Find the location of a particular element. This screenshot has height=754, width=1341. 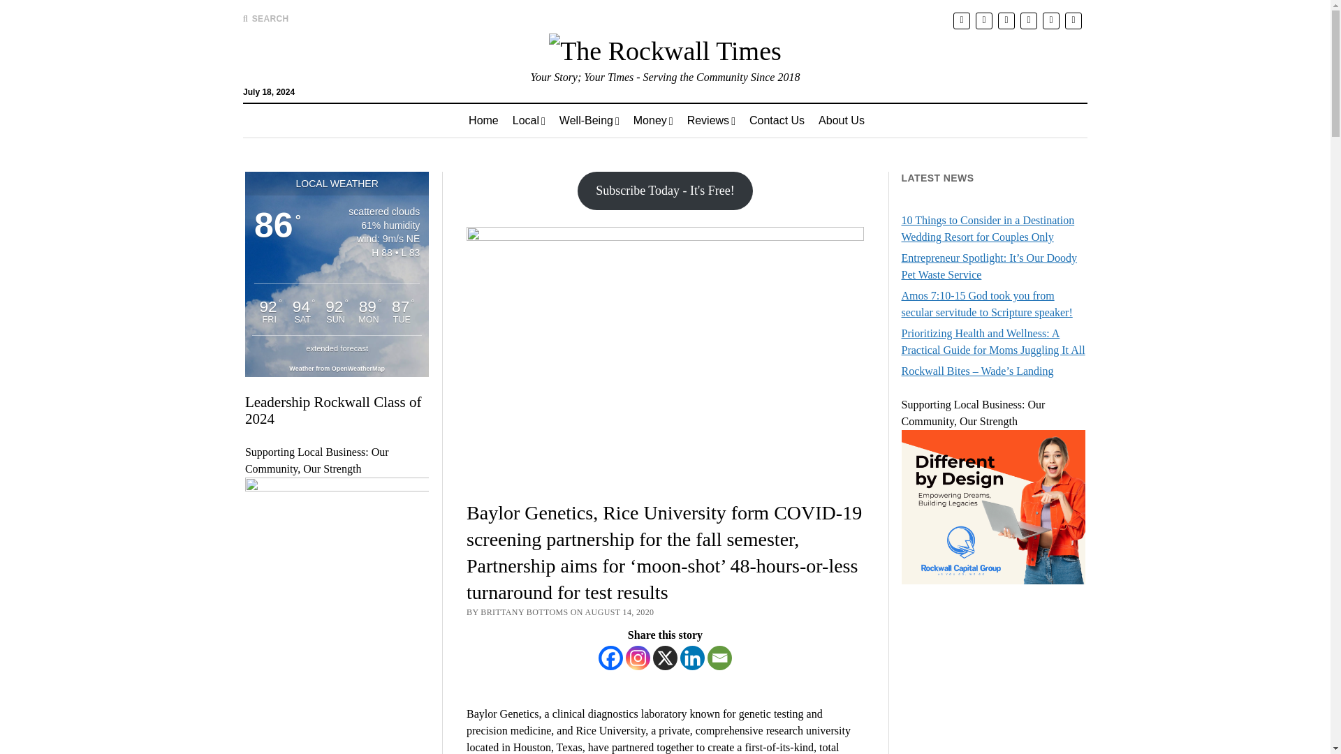

Well-Being is located at coordinates (589, 120).